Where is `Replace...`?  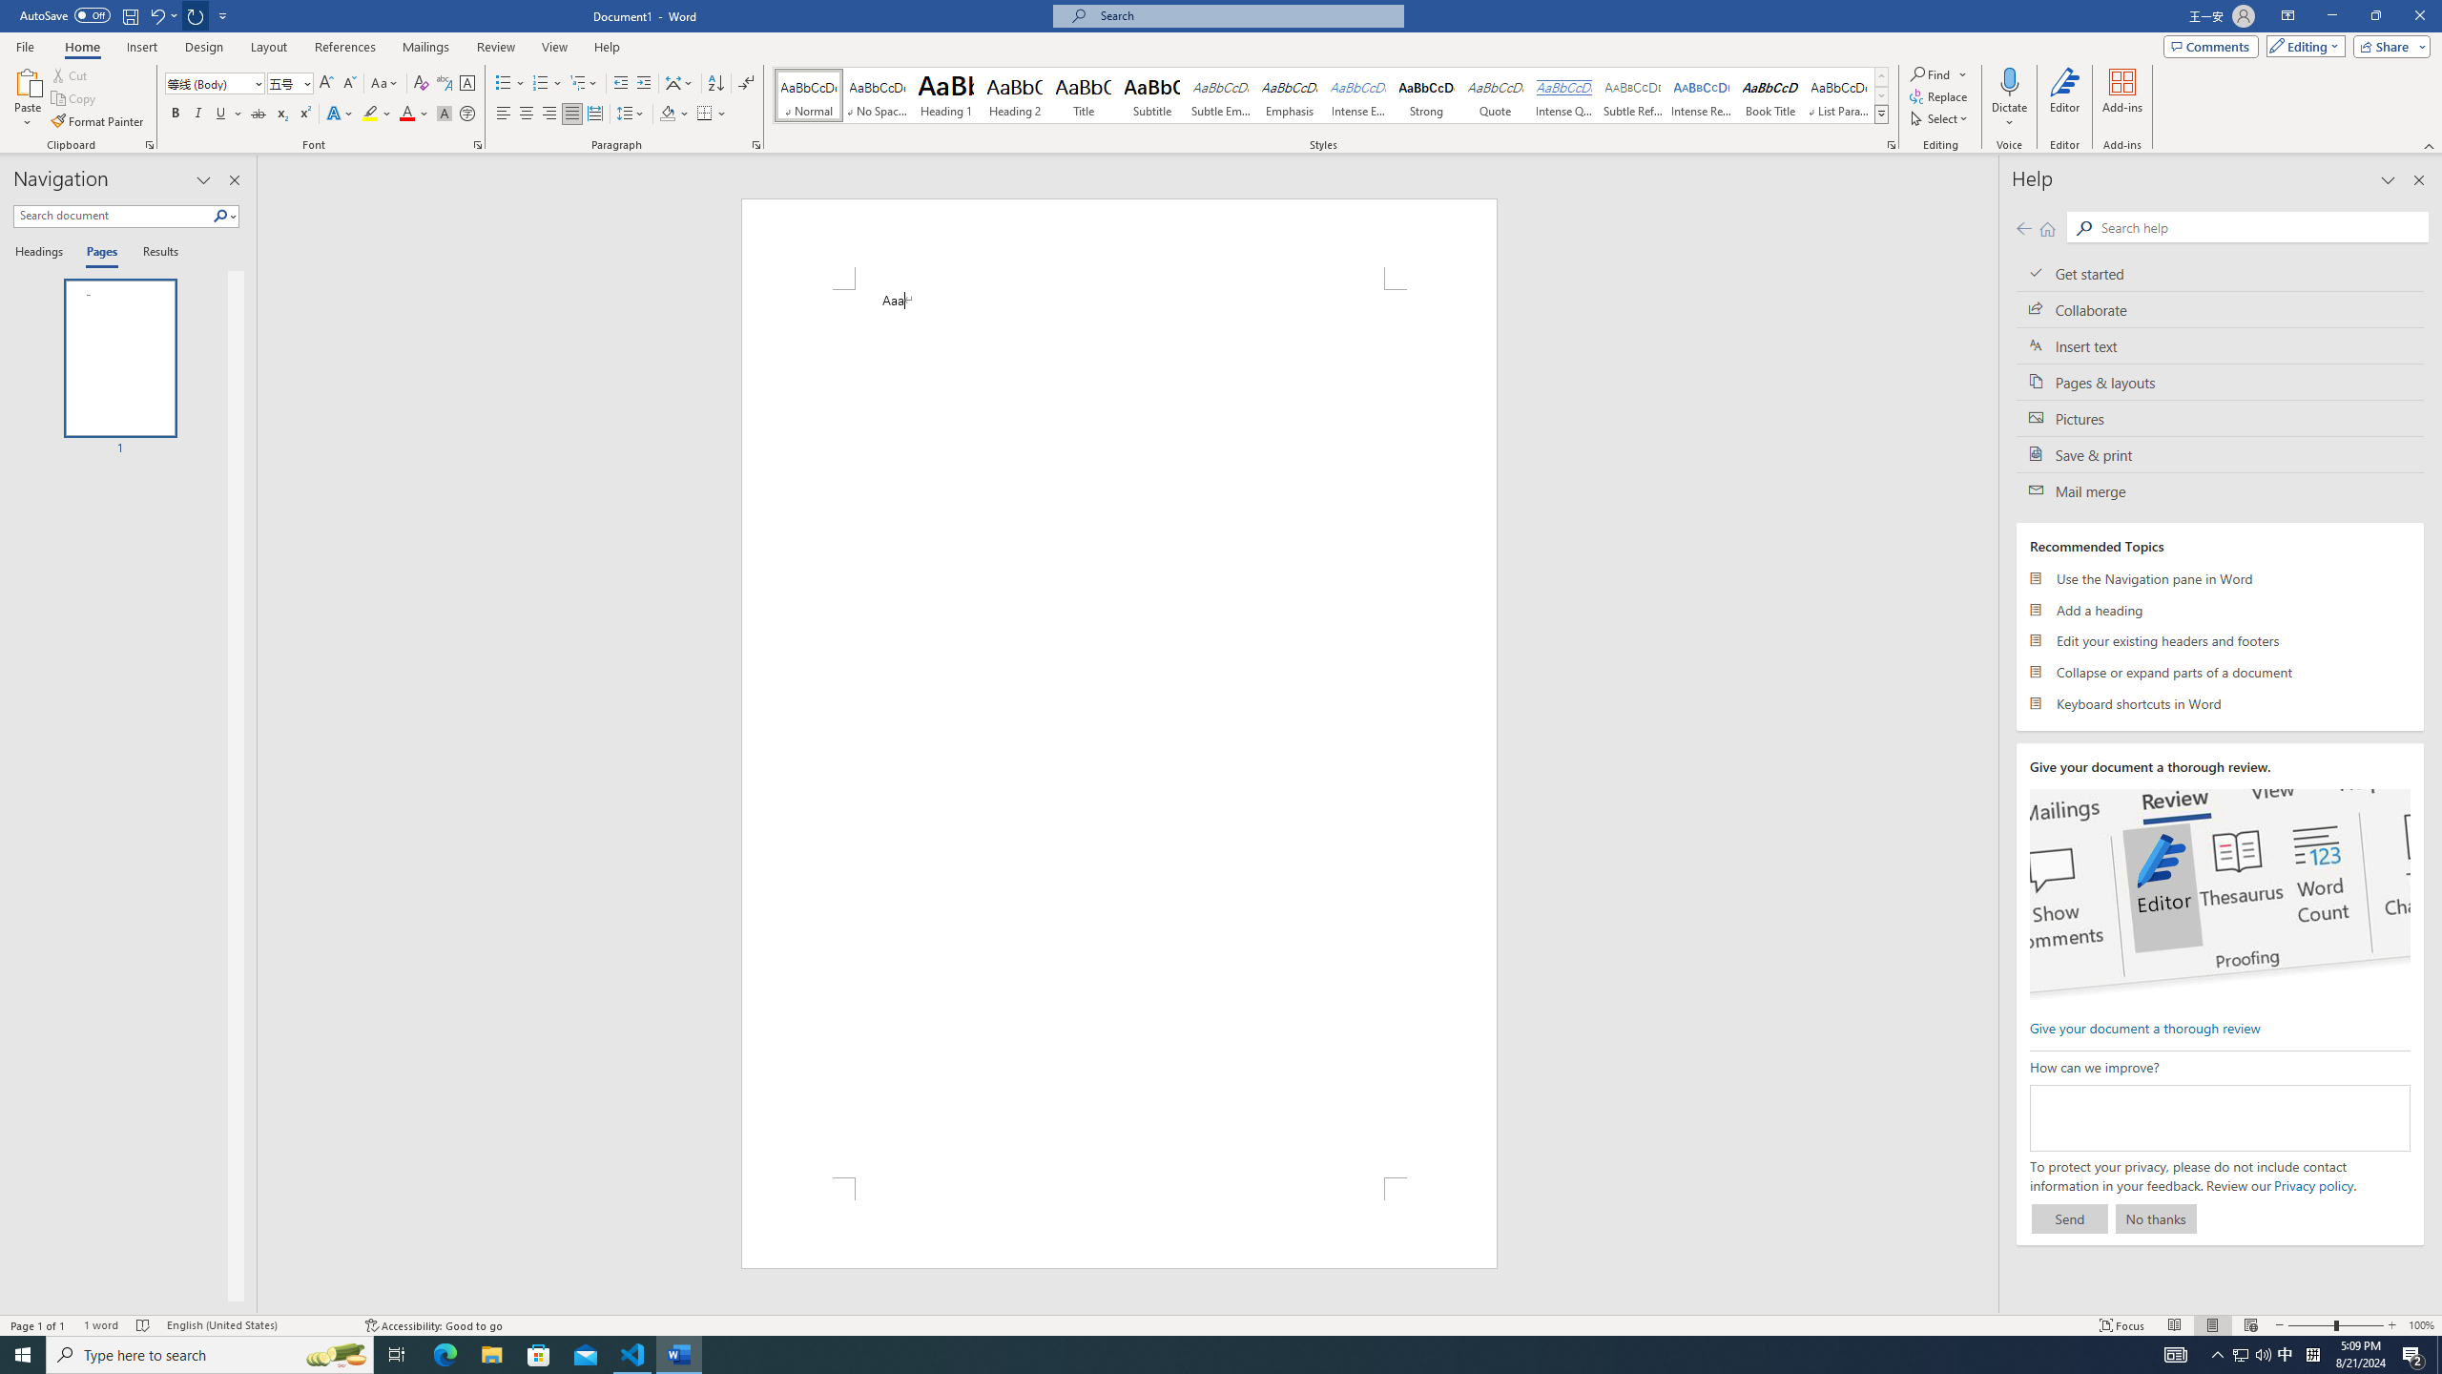
Replace... is located at coordinates (1940, 95).